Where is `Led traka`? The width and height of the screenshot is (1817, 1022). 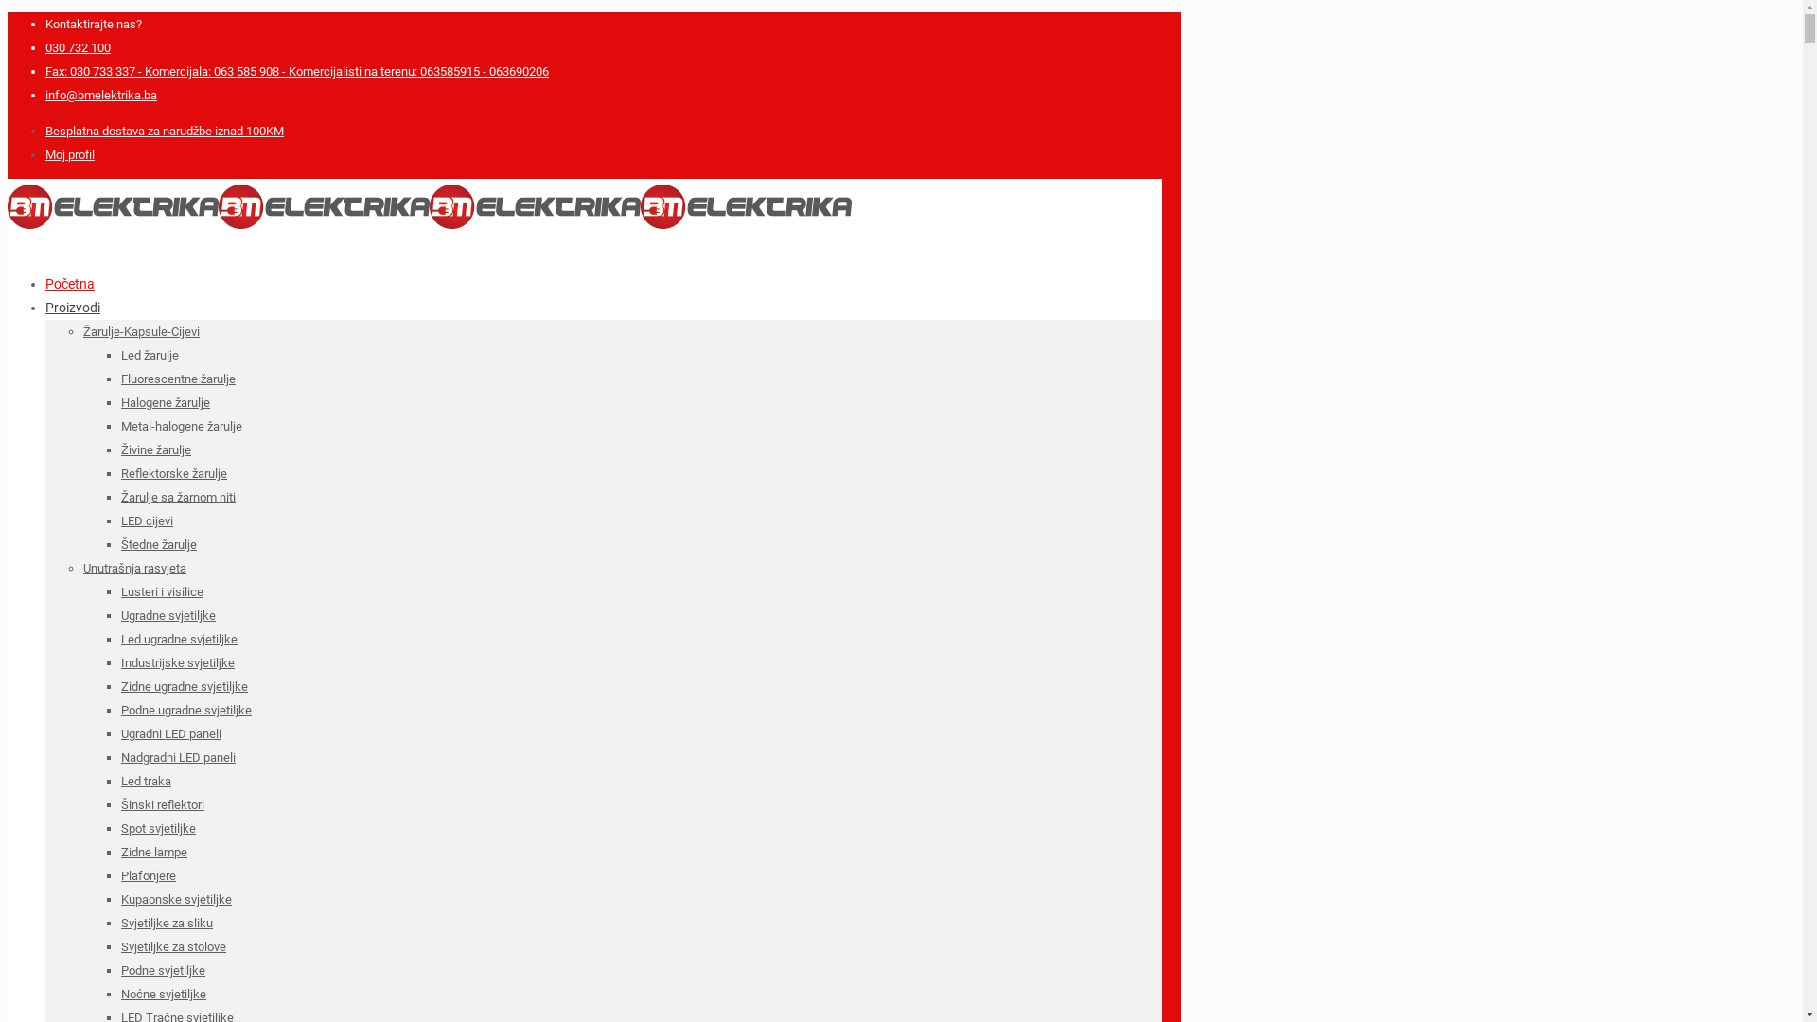 Led traka is located at coordinates (146, 782).